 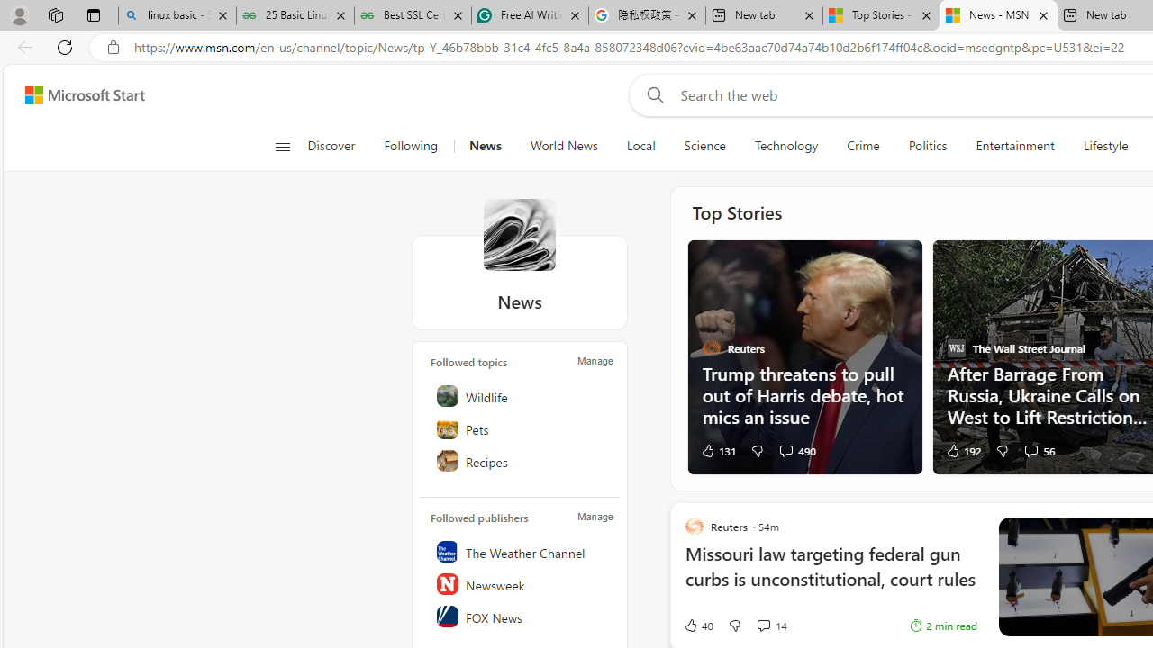 I want to click on 131 Like, so click(x=718, y=450).